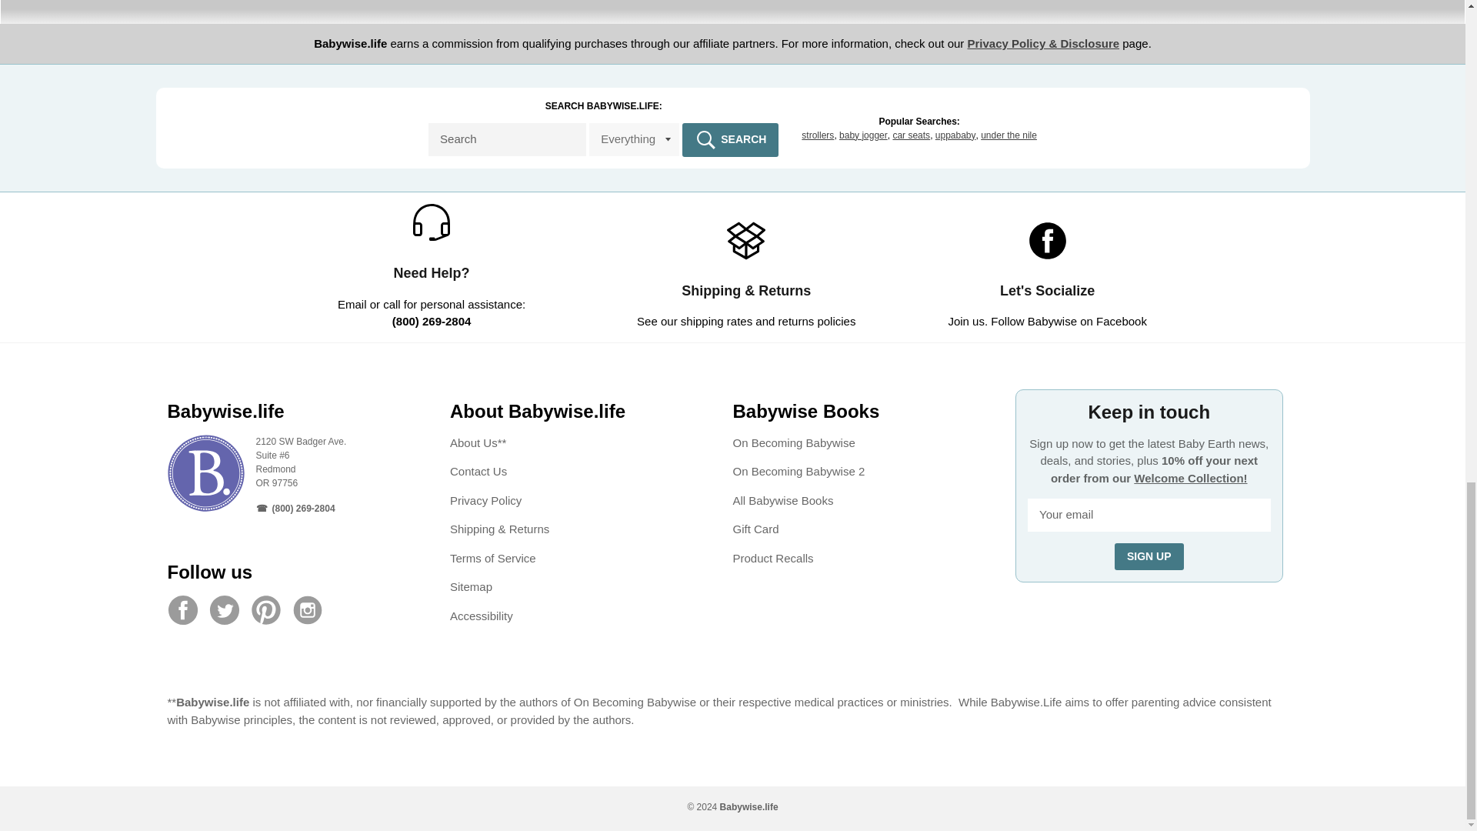 Image resolution: width=1477 pixels, height=831 pixels. I want to click on Car Seats, so click(911, 135).